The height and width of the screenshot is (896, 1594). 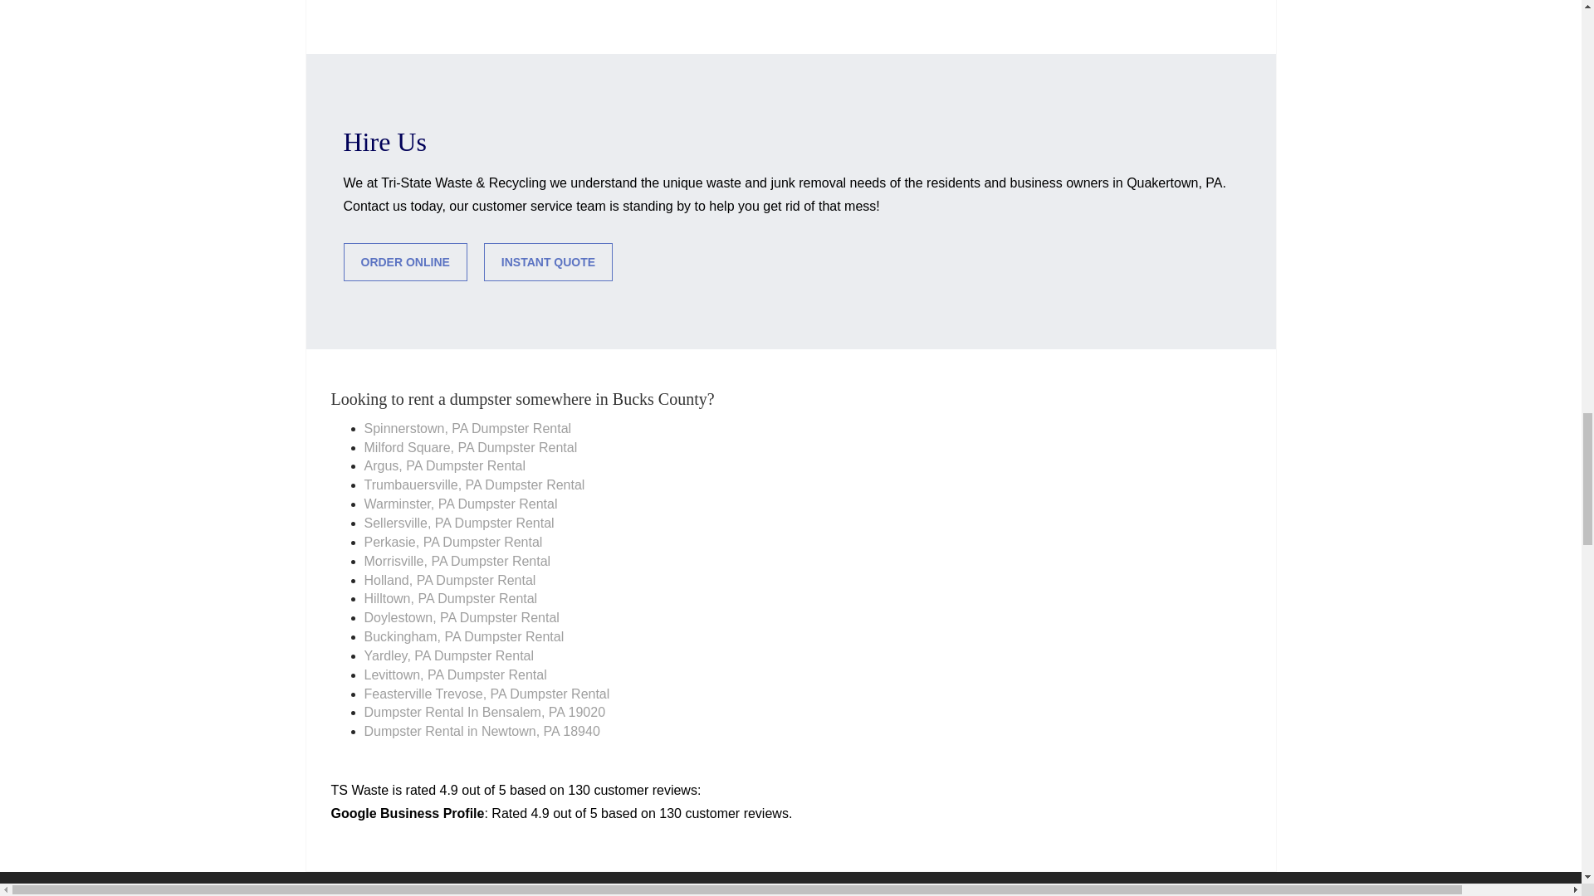 What do you see at coordinates (449, 581) in the screenshot?
I see `Holland, PA Dumpster Rental` at bounding box center [449, 581].